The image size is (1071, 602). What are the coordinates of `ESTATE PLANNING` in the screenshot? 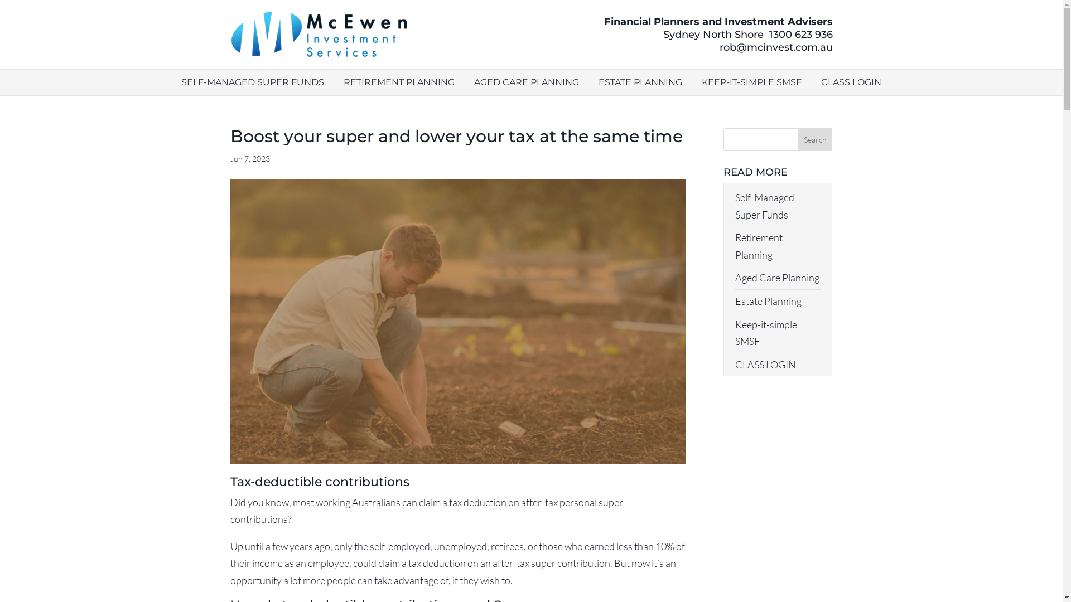 It's located at (640, 82).